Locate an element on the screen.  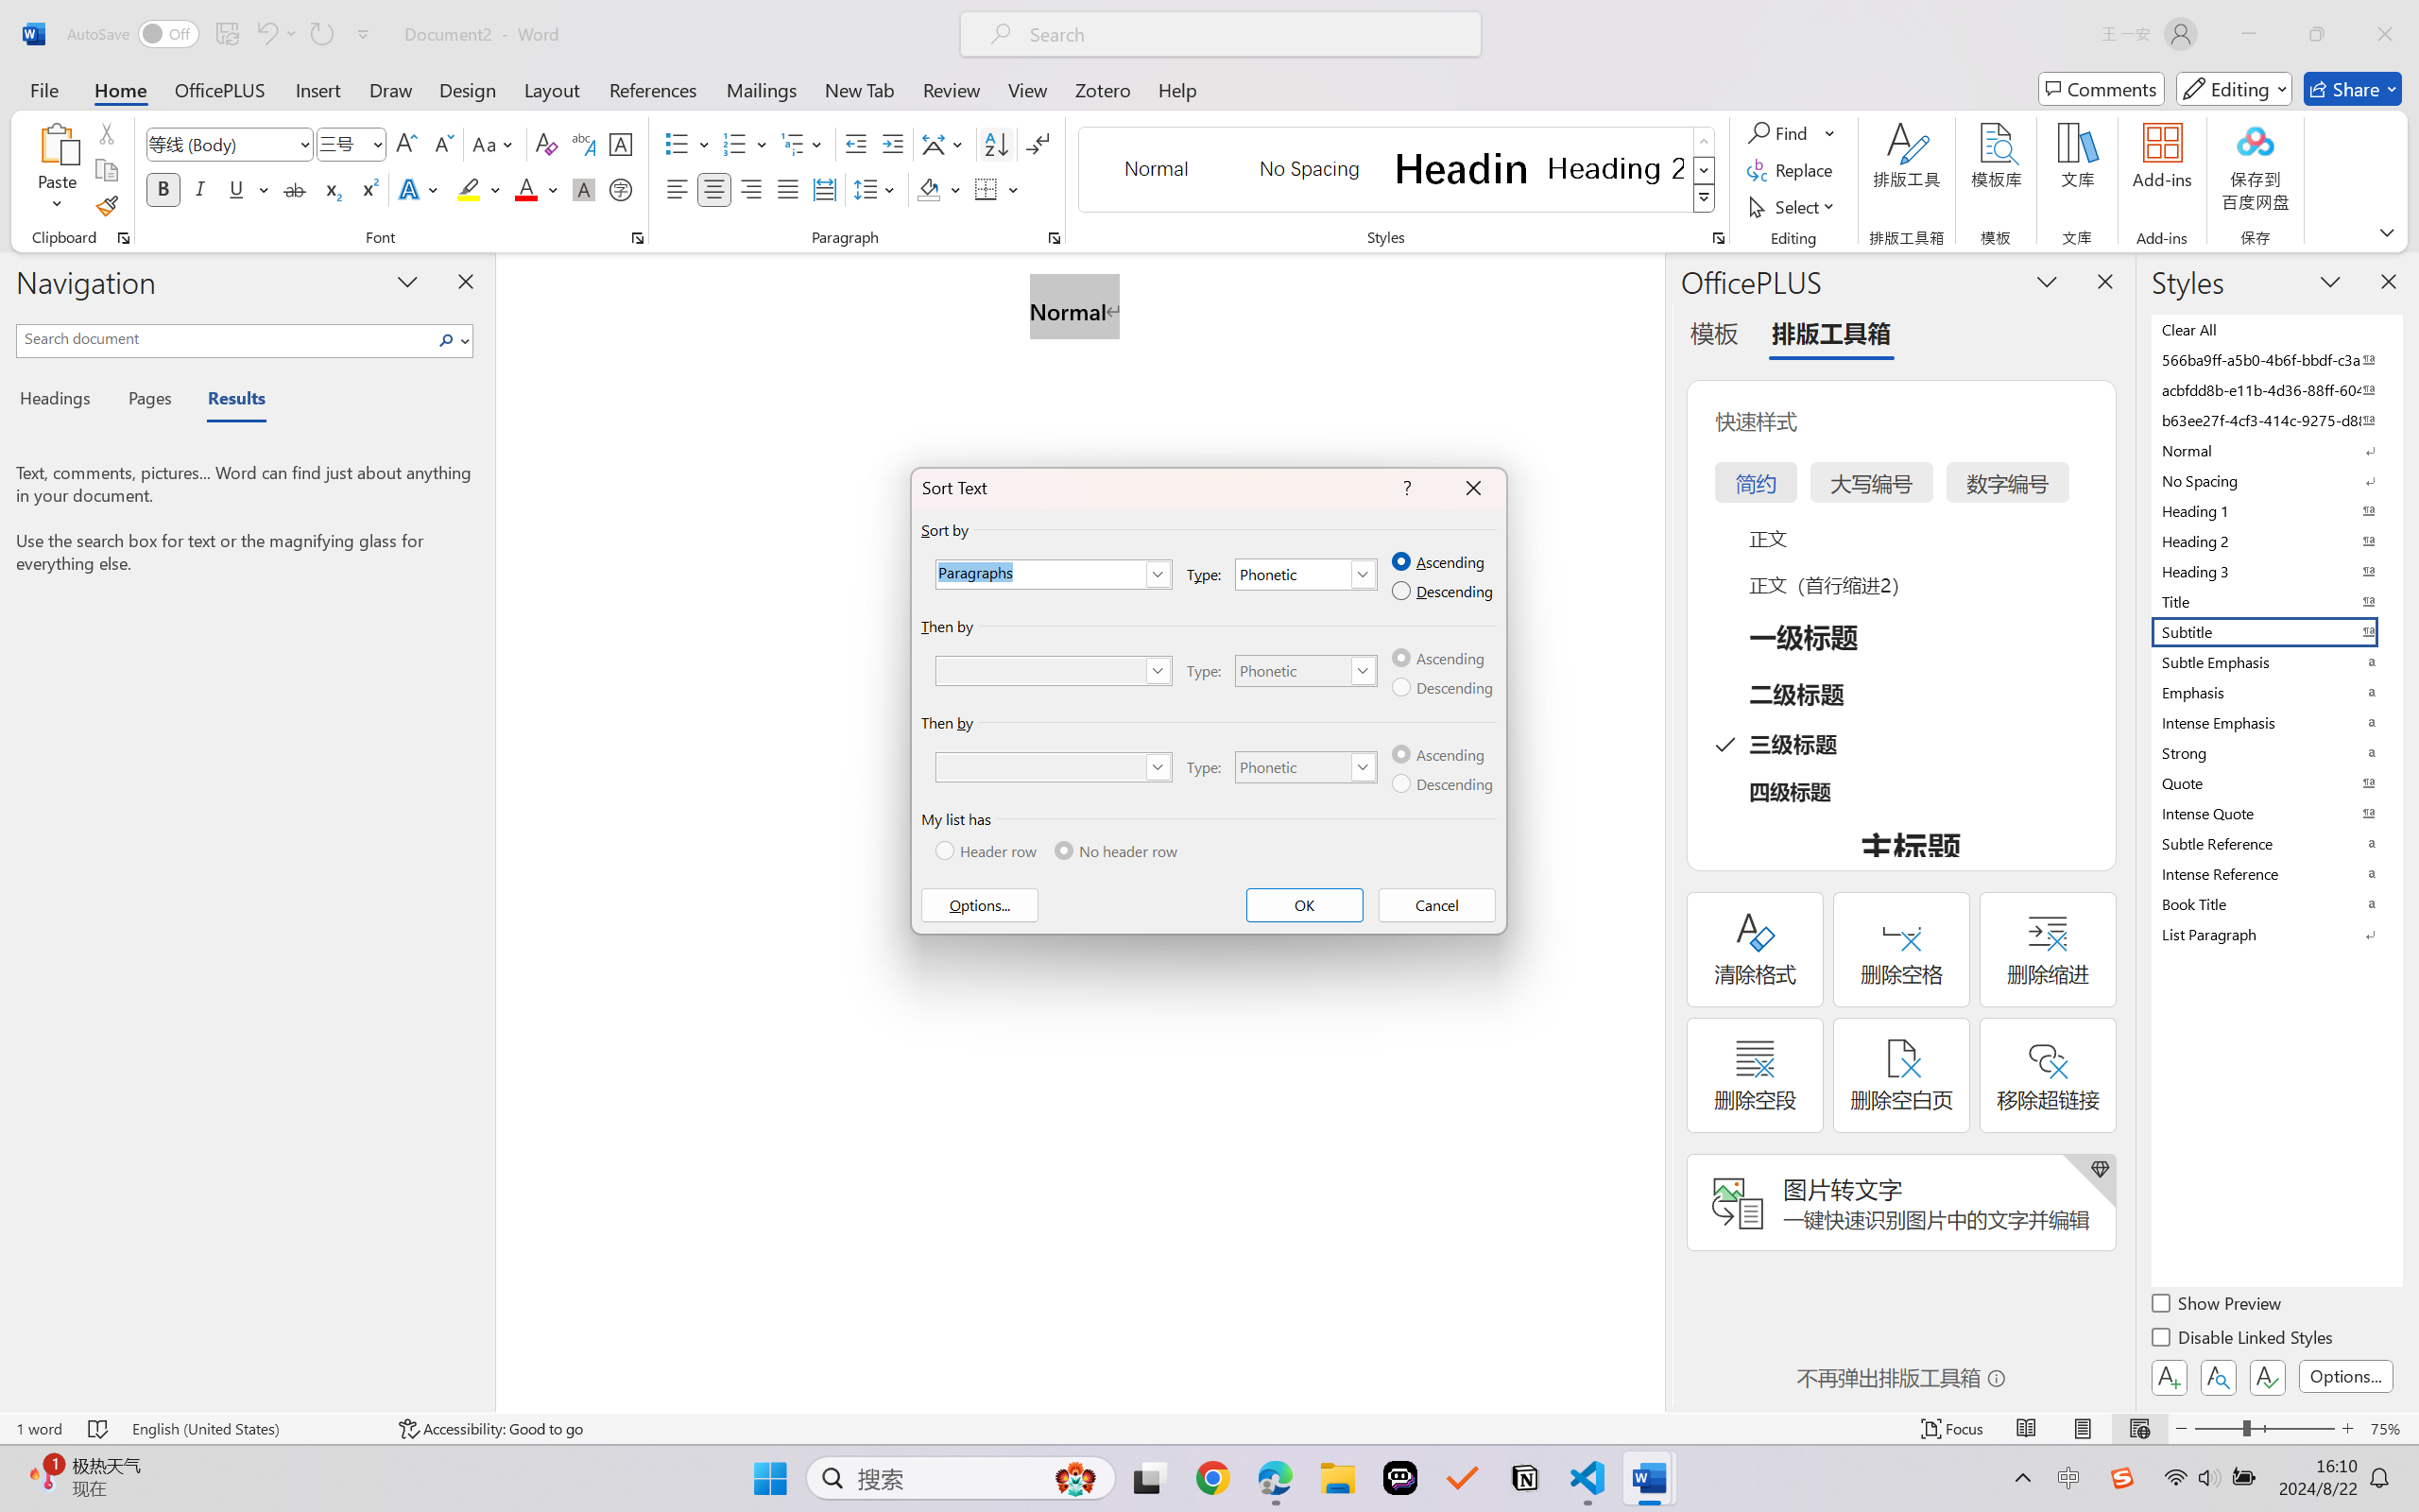
Google Chrome is located at coordinates (1212, 1478).